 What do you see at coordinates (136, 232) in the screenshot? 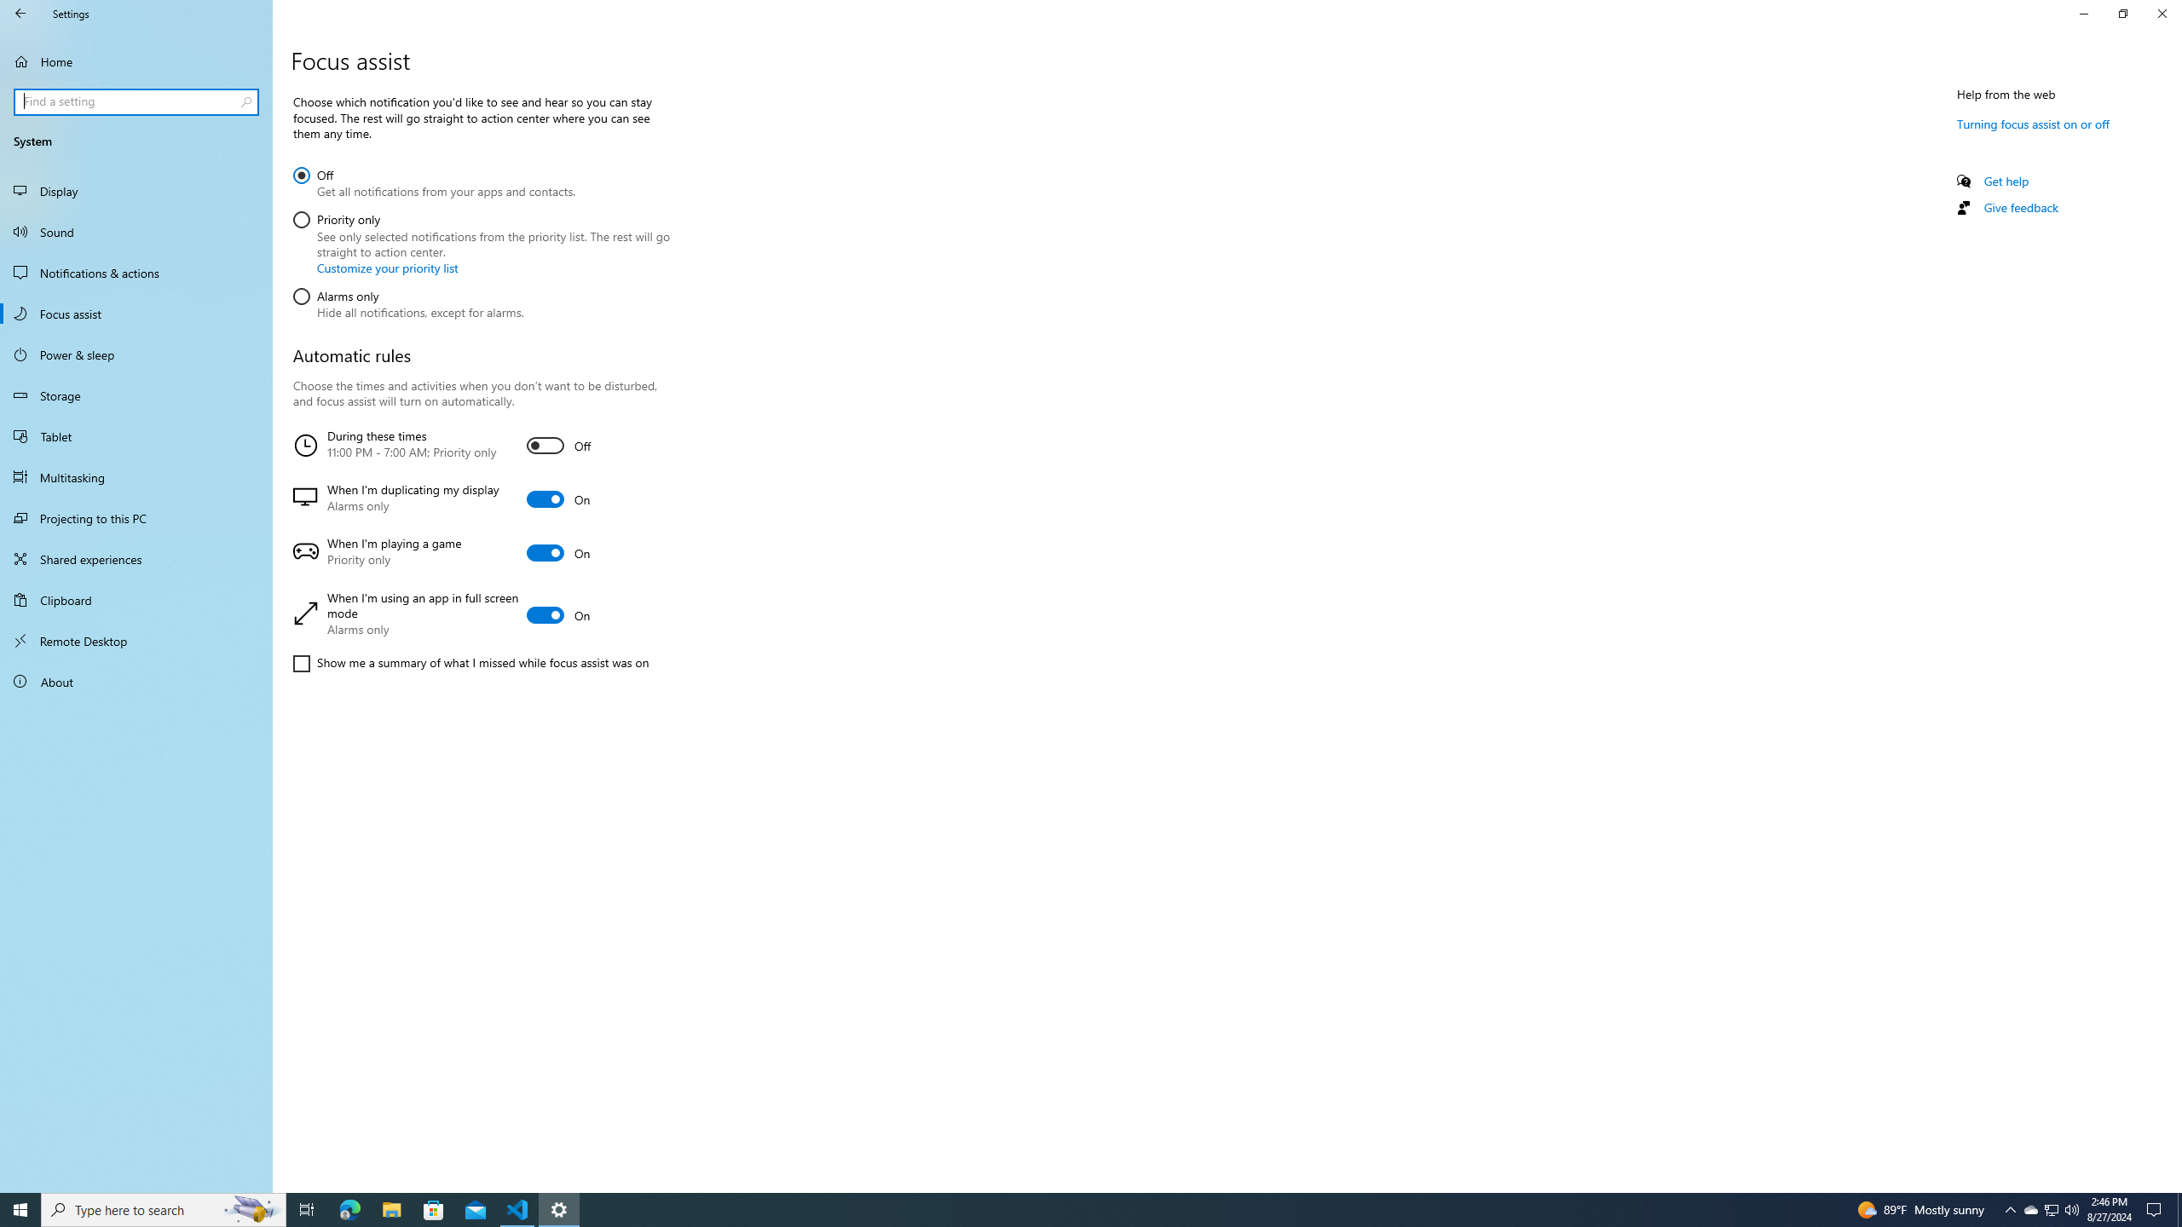
I see `Sound` at bounding box center [136, 232].